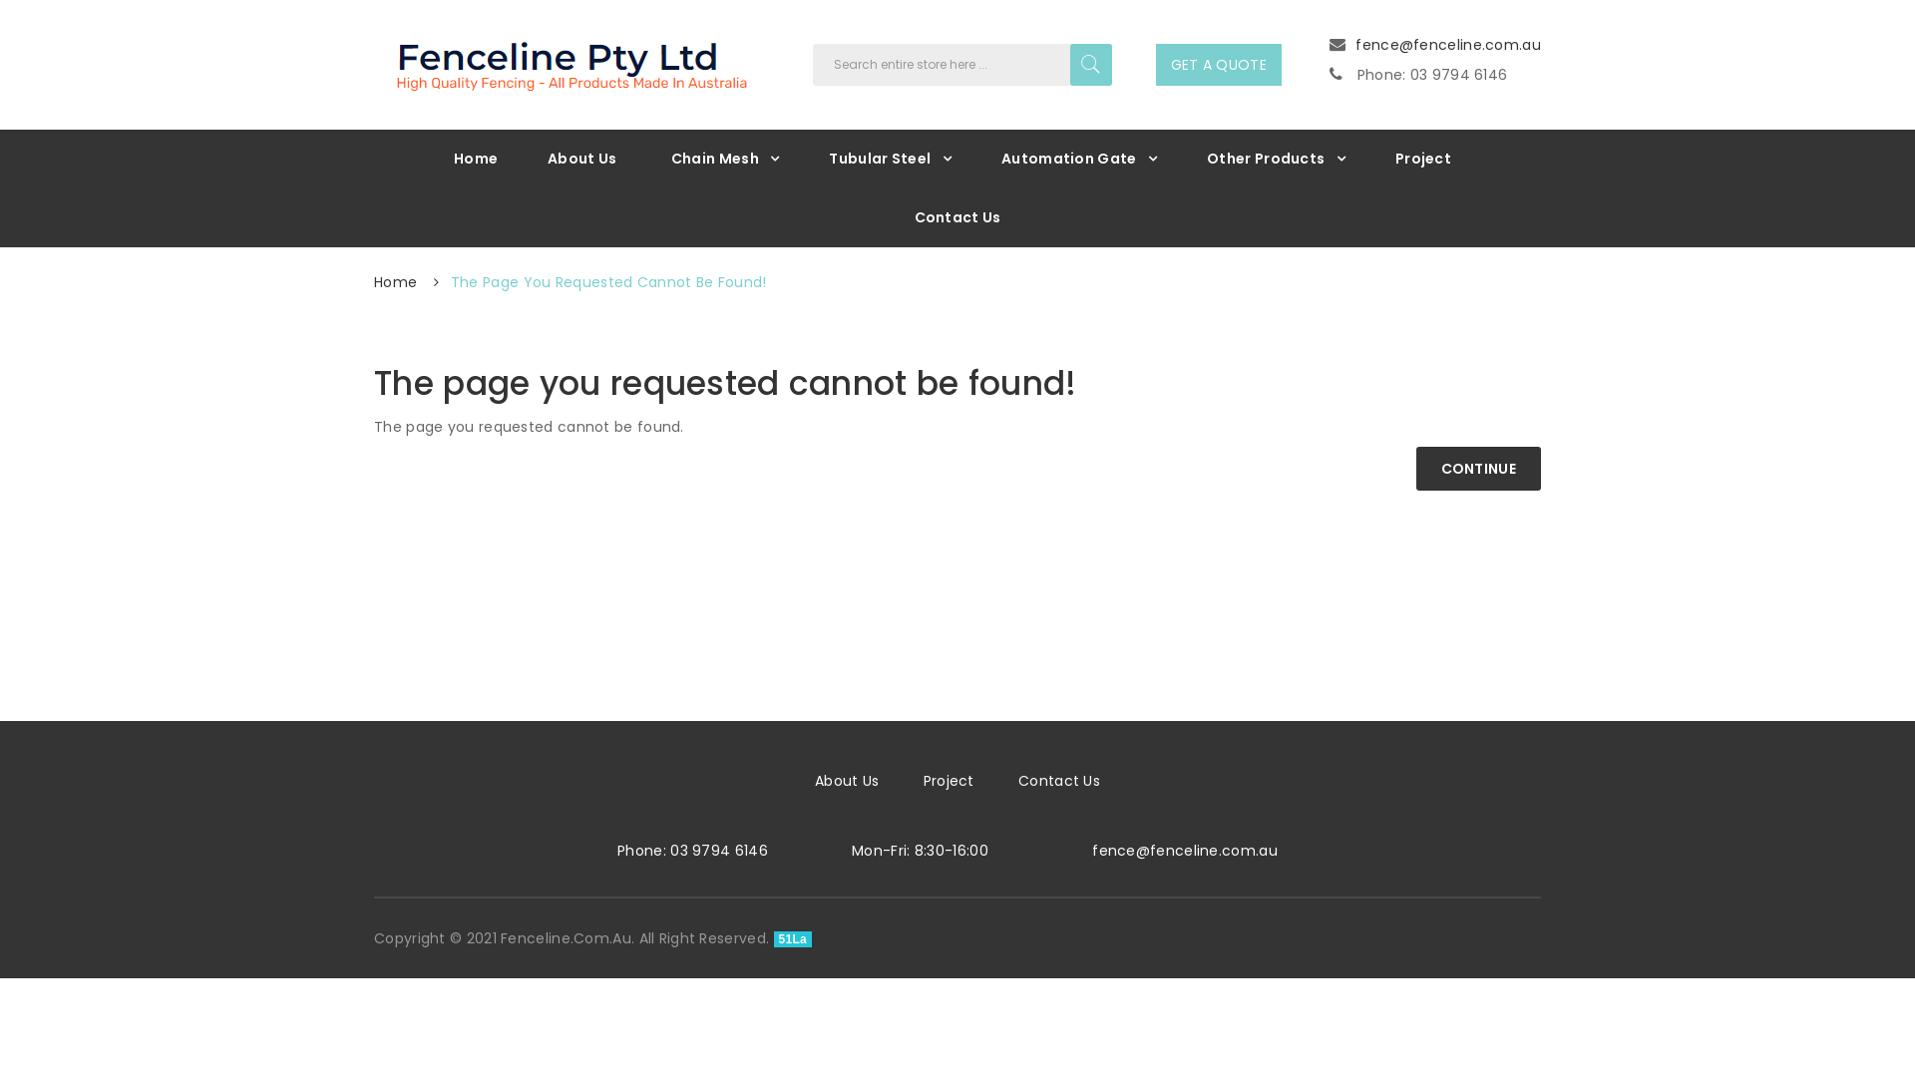 This screenshot has height=1077, width=1915. I want to click on Tubular Steel, so click(890, 160).